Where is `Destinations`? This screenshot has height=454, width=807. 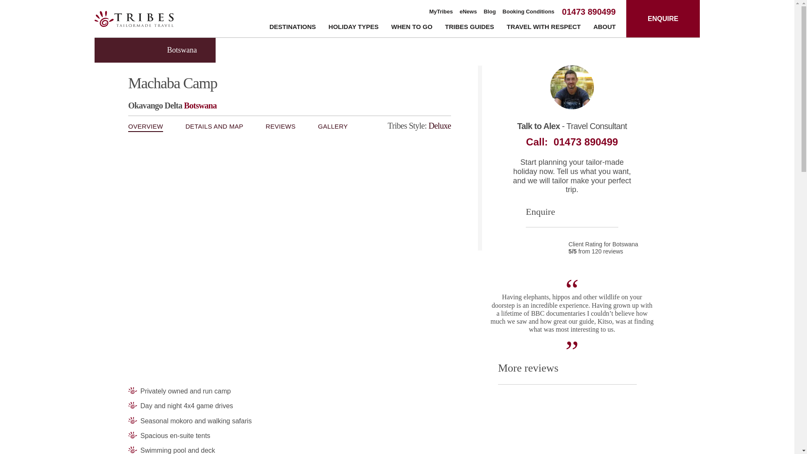 Destinations is located at coordinates (293, 28).